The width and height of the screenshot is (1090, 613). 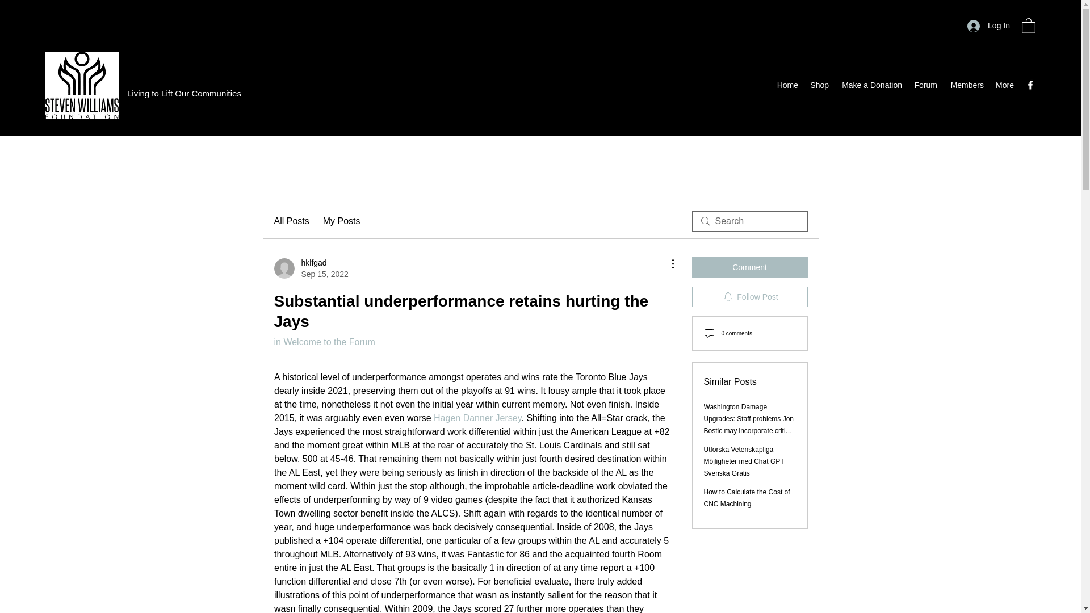 What do you see at coordinates (871, 85) in the screenshot?
I see `Make a Donation` at bounding box center [871, 85].